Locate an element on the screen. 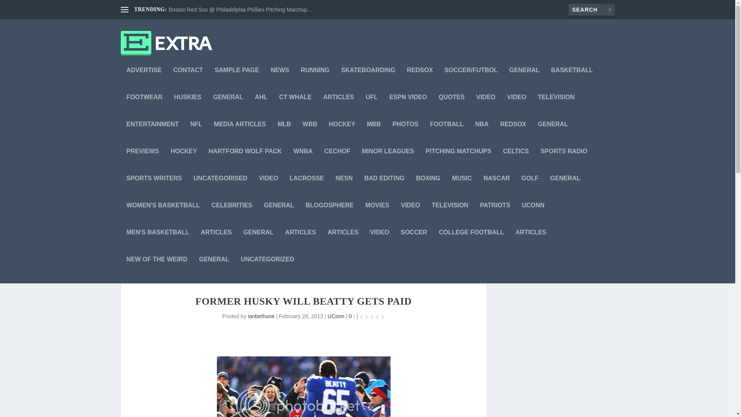 Image resolution: width=741 pixels, height=417 pixels. QUOTES is located at coordinates (452, 108).